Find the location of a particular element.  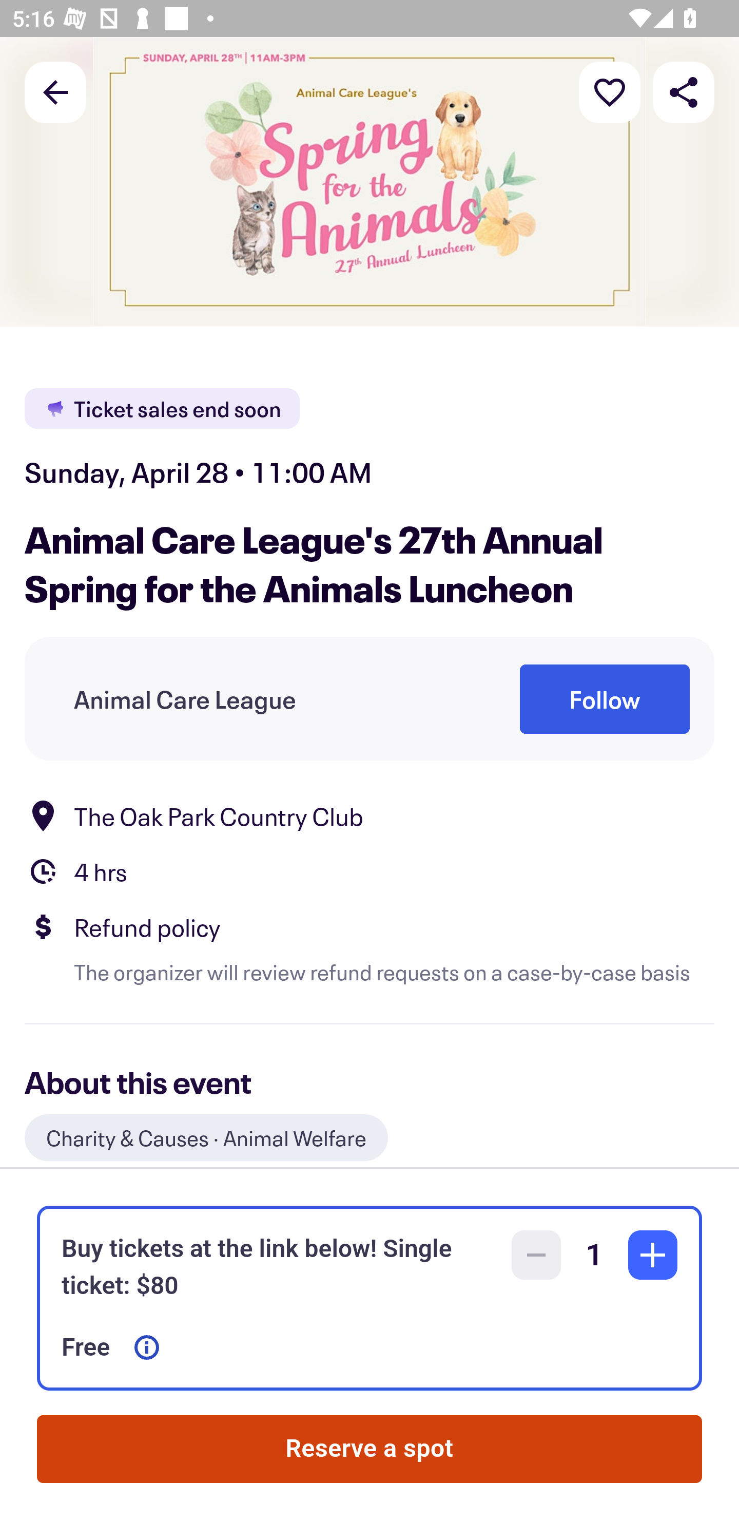

Share is located at coordinates (684, 91).